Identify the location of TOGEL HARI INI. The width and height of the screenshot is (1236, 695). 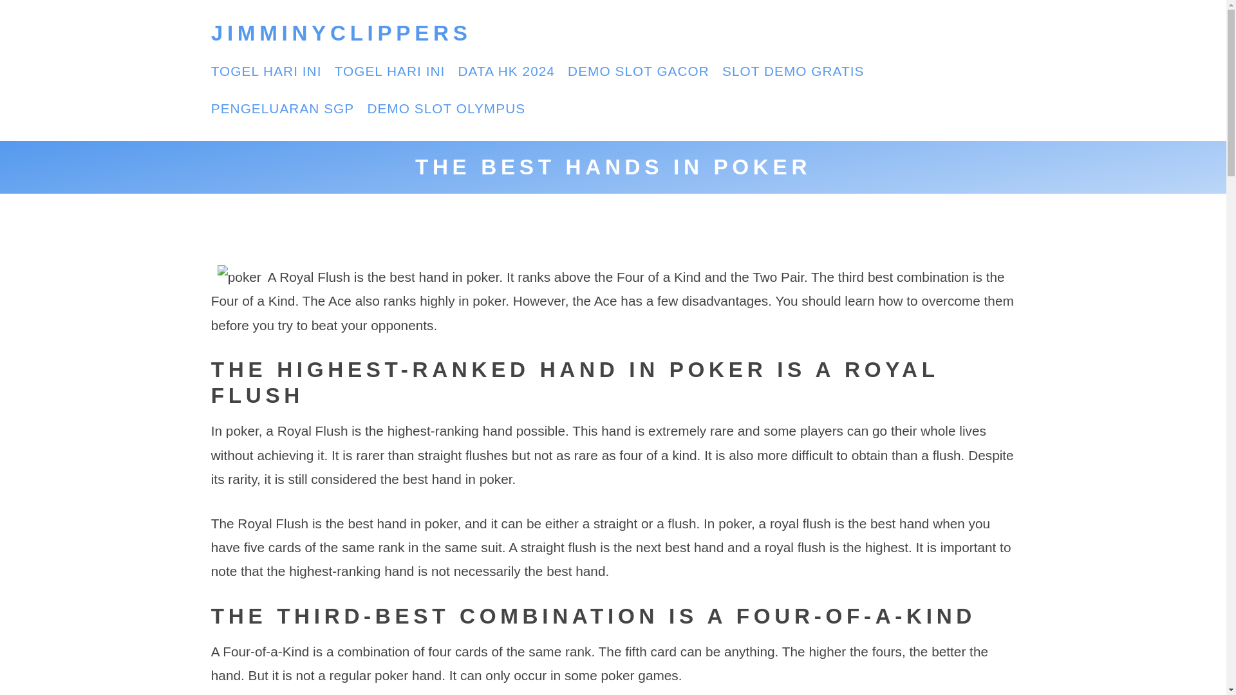
(267, 71).